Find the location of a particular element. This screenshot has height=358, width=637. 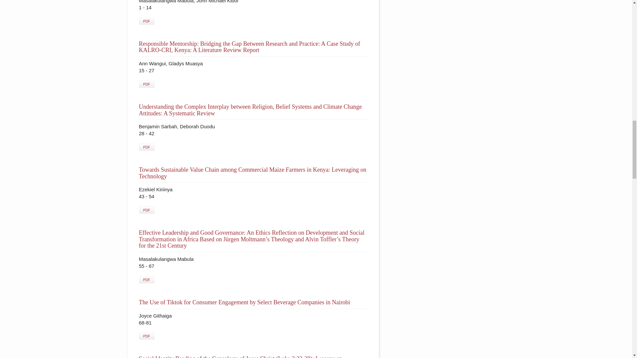

PDF is located at coordinates (146, 336).